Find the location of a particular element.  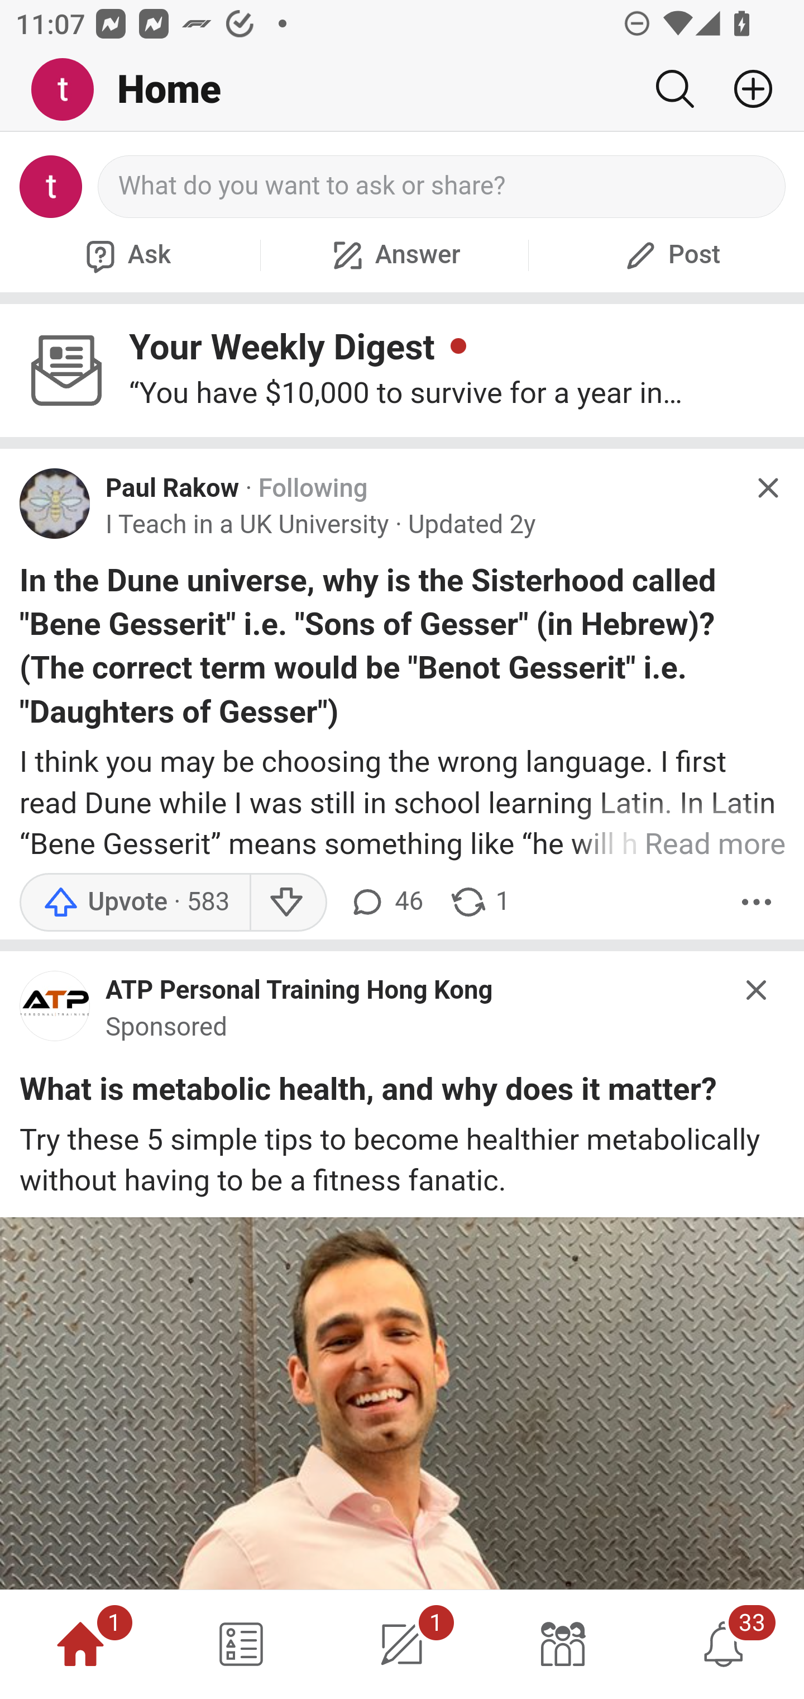

Upvote is located at coordinates (134, 901).